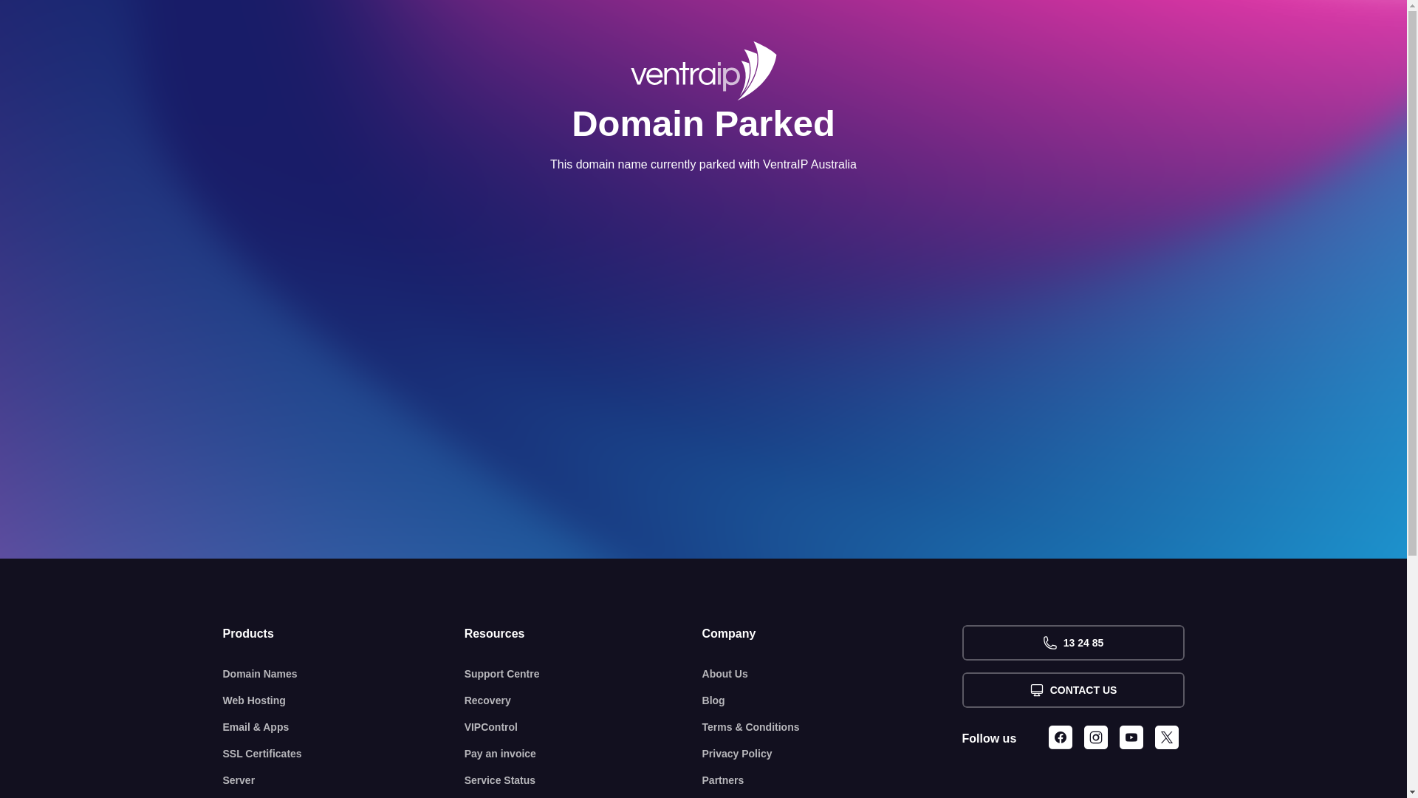  I want to click on Terms & Conditions, so click(832, 727).